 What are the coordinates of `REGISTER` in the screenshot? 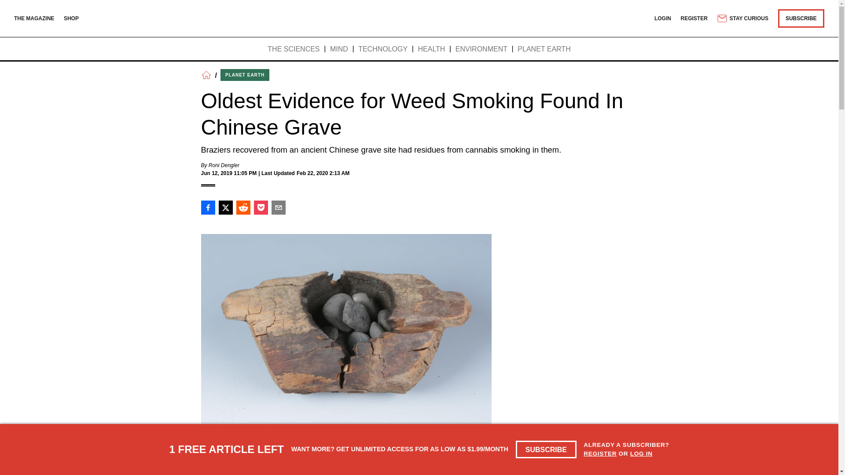 It's located at (600, 453).